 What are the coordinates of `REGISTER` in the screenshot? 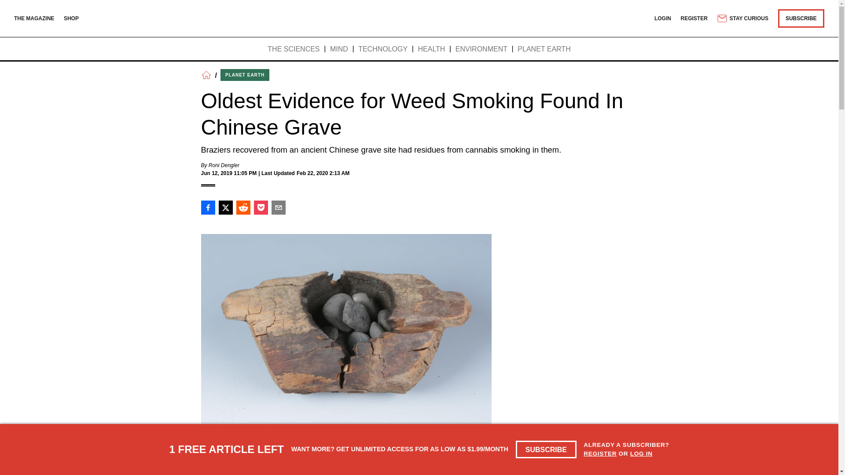 It's located at (600, 453).